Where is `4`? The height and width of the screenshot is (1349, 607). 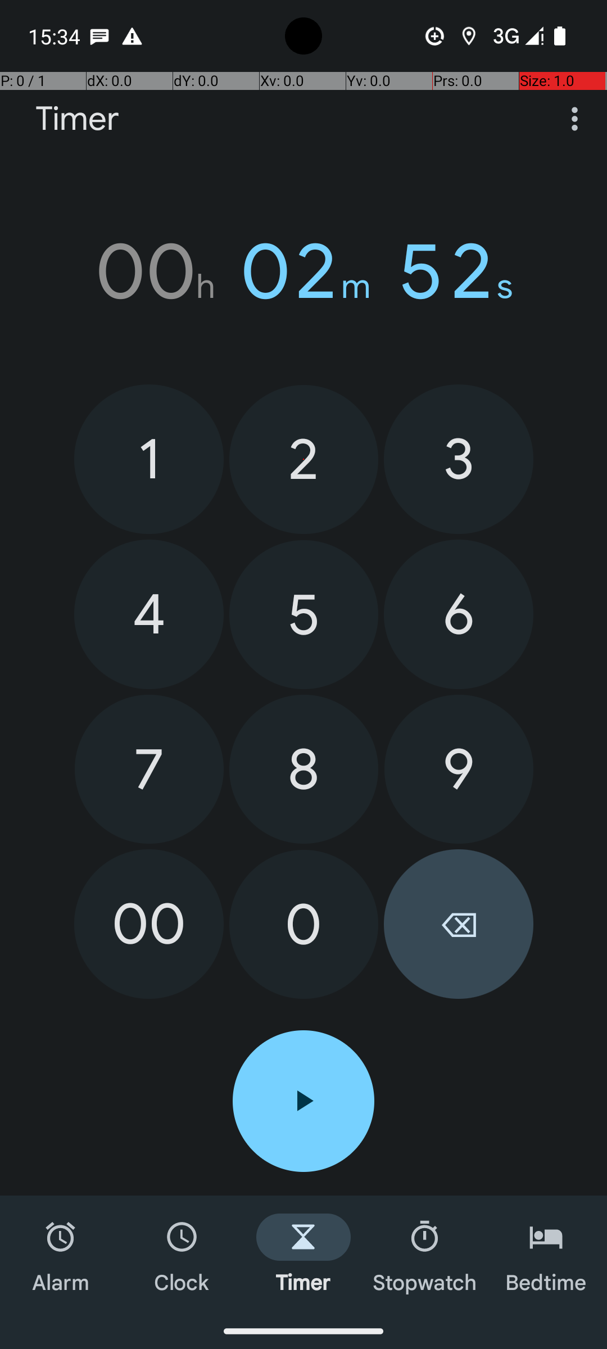
4 is located at coordinates (149, 614).